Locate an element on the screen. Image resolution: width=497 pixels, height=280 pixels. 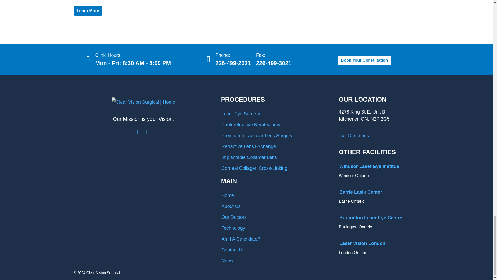
Premium Intraocular Lens Surgery is located at coordinates (276, 136).